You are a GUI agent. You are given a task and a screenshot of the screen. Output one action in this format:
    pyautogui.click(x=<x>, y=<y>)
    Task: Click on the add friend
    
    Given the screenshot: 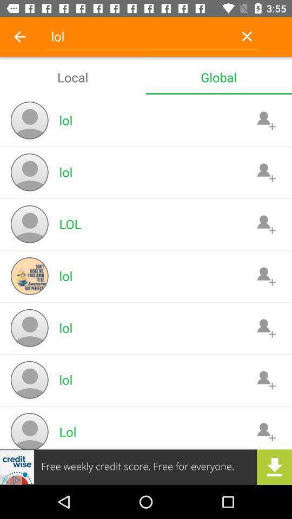 What is the action you would take?
    pyautogui.click(x=266, y=172)
    